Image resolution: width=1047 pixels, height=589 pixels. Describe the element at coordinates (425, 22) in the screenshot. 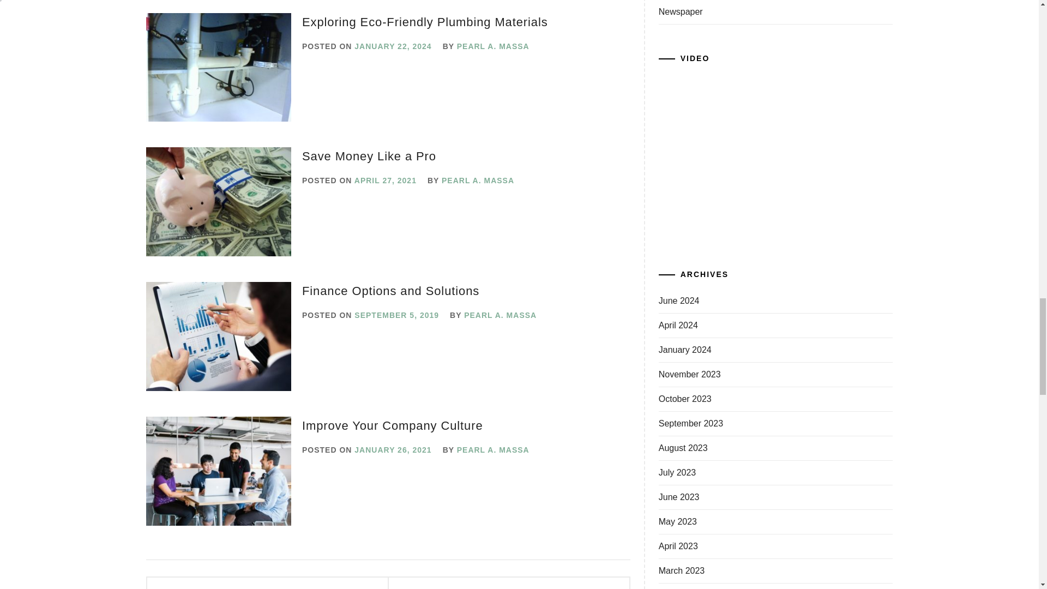

I see `Exploring Eco-Friendly Plumbing Materials` at that location.